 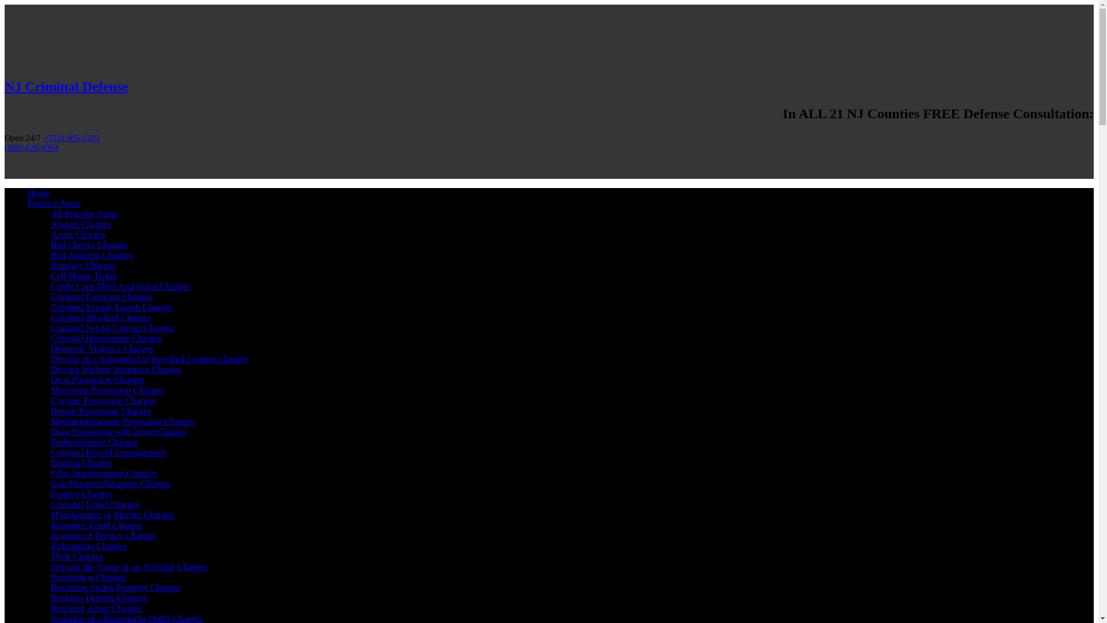 What do you see at coordinates (89, 546) in the screenshot?
I see `Kidnapping Charges` at bounding box center [89, 546].